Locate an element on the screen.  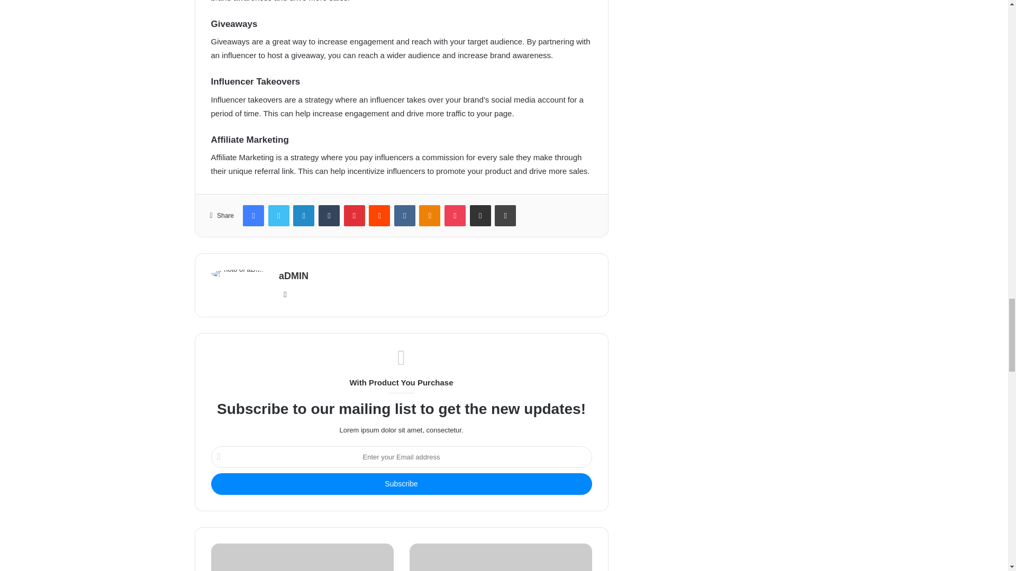
LinkedIn is located at coordinates (304, 215).